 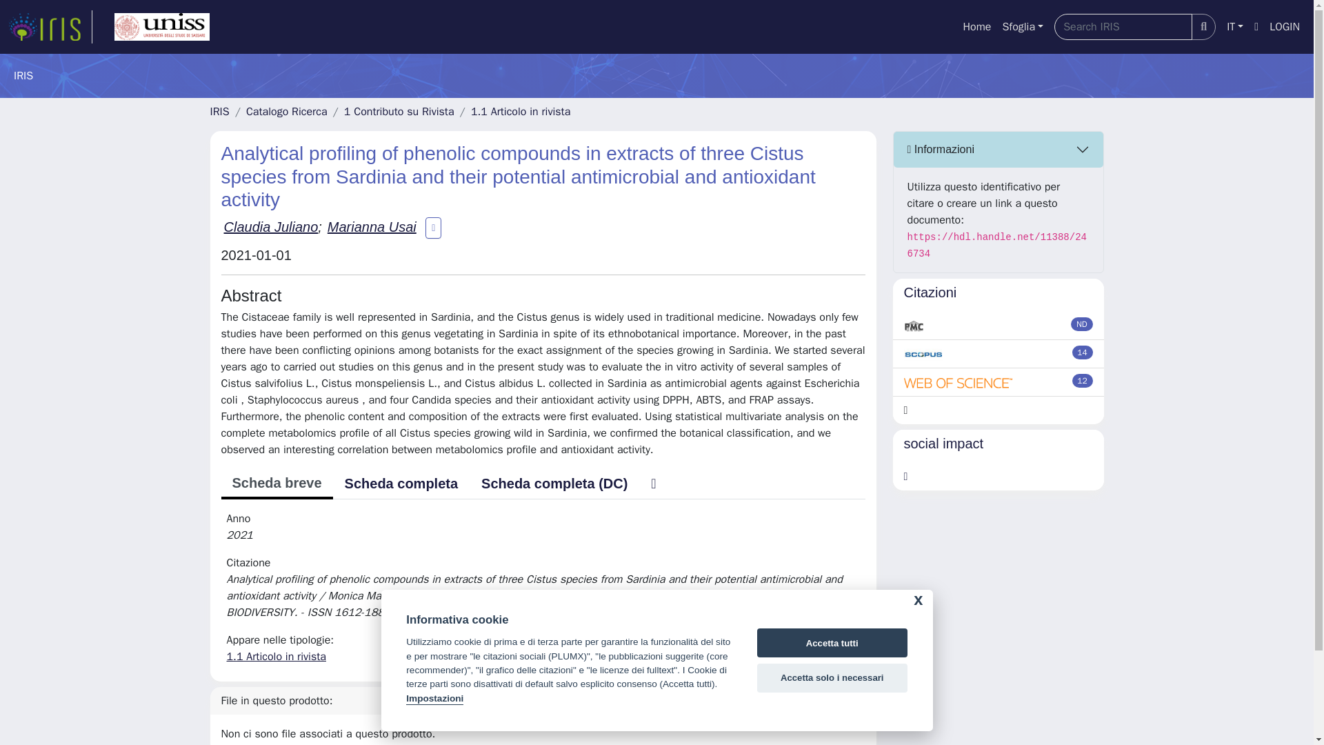 I want to click on LOGIN, so click(x=1285, y=27).